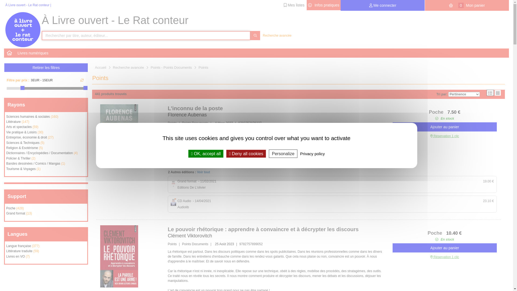 The height and width of the screenshot is (291, 517). What do you see at coordinates (46, 143) in the screenshot?
I see `Sciences & Techniques (5)` at bounding box center [46, 143].